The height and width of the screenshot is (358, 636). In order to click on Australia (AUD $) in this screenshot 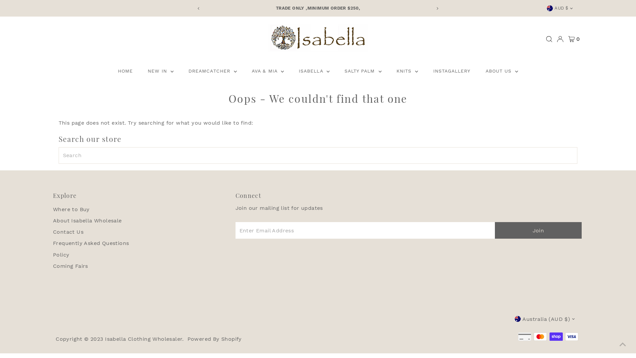, I will do `click(546, 319)`.